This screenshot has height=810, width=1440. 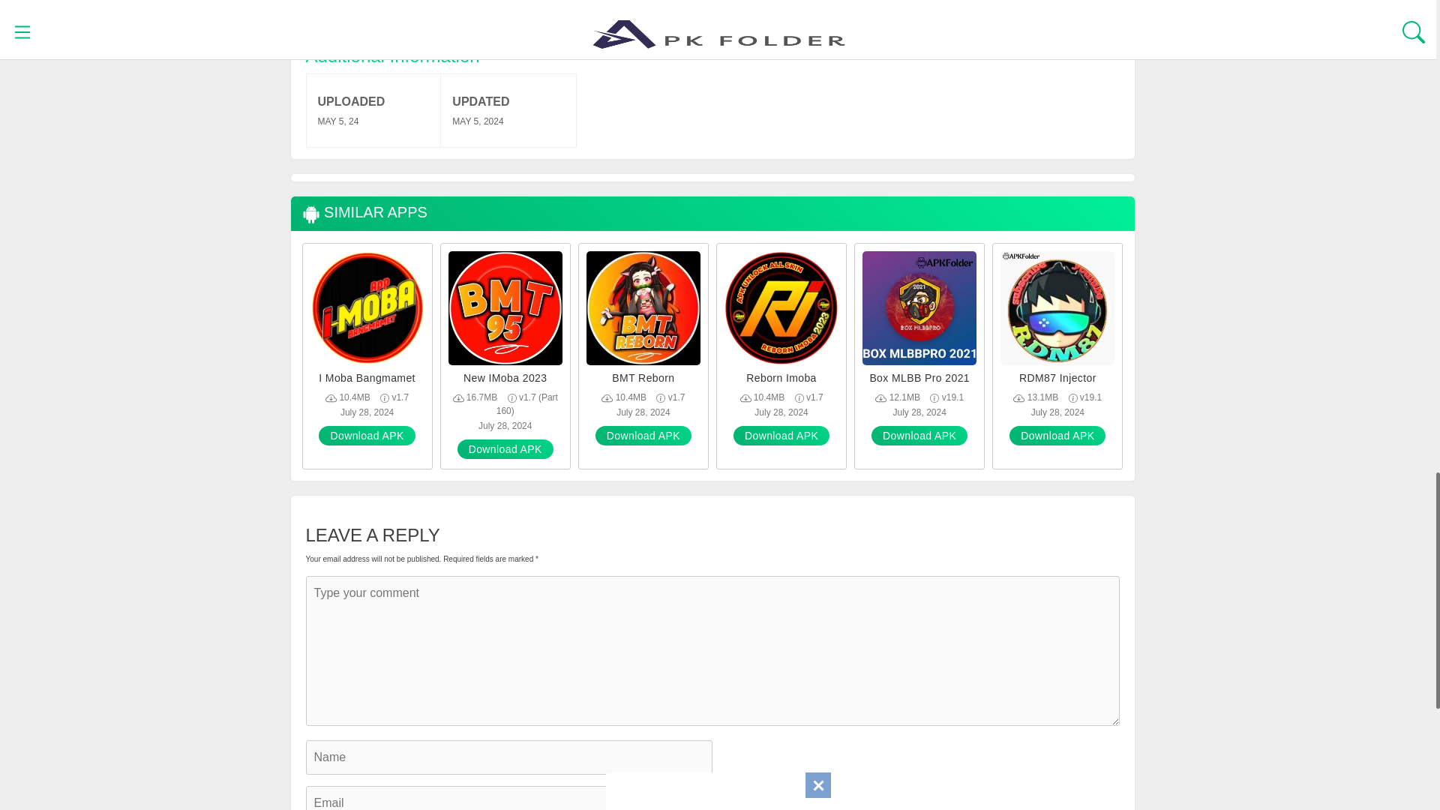 I want to click on Download APK, so click(x=366, y=436).